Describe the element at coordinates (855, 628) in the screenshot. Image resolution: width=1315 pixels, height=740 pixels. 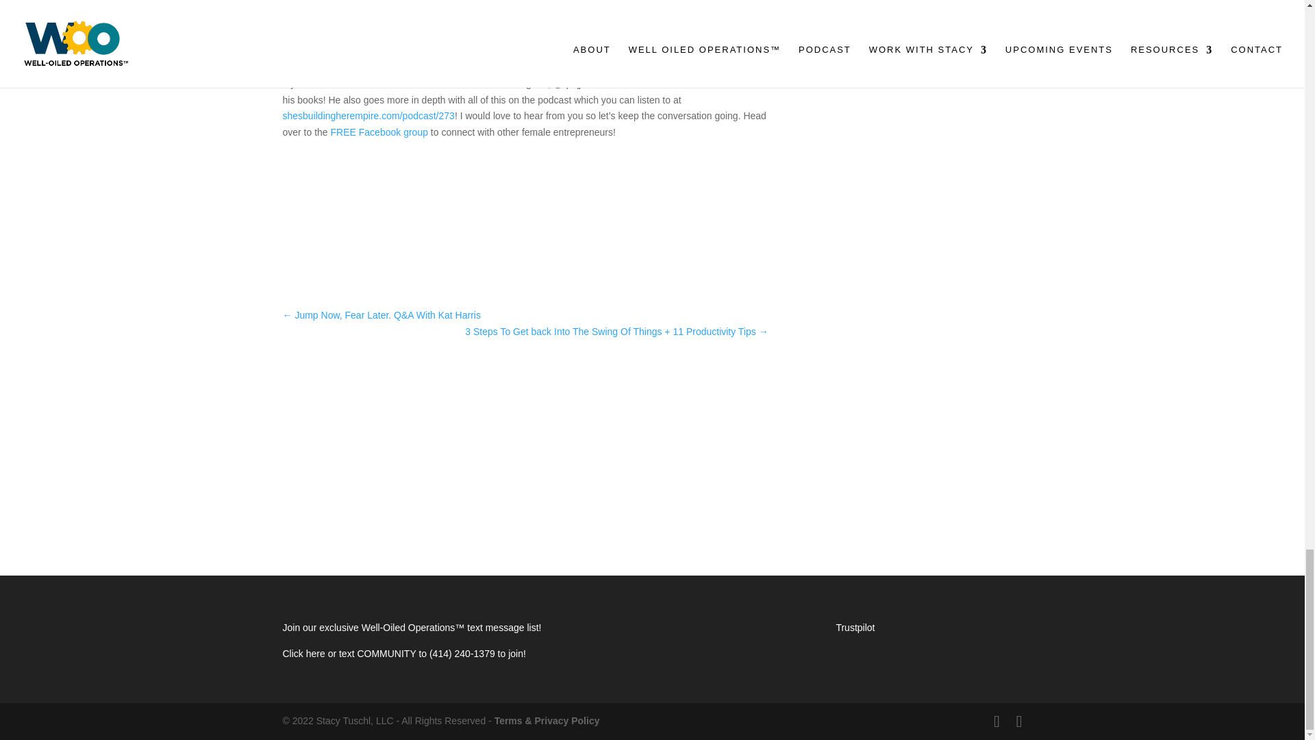
I see `Trustpilot` at that location.